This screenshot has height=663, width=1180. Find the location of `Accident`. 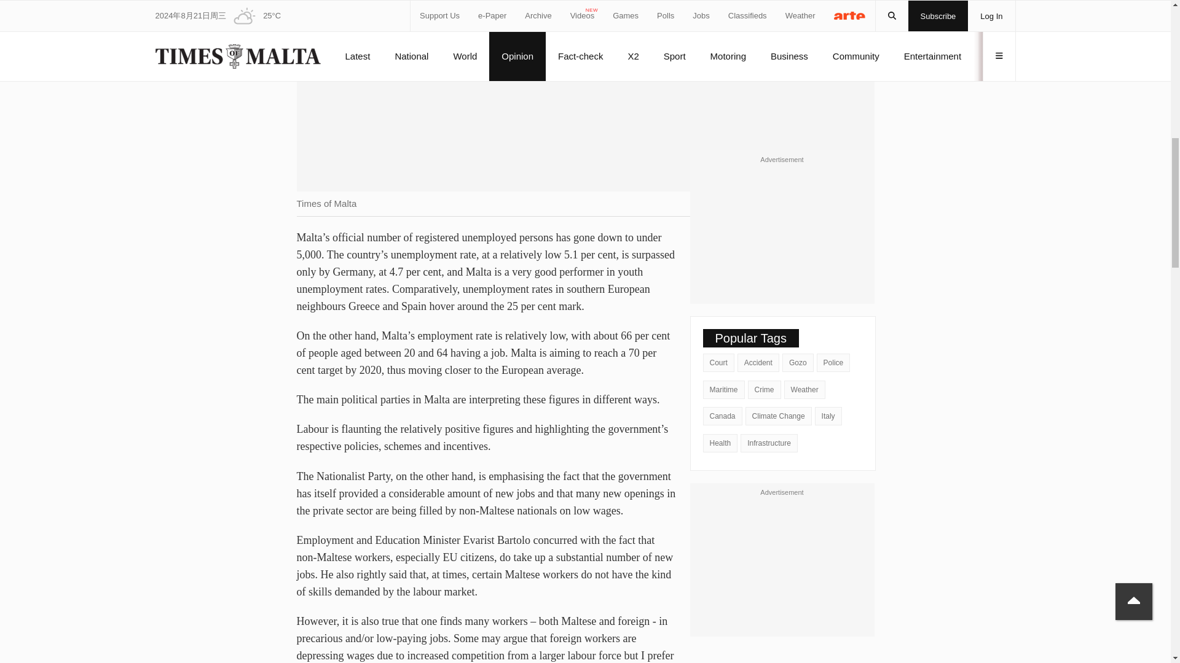

Accident is located at coordinates (758, 362).